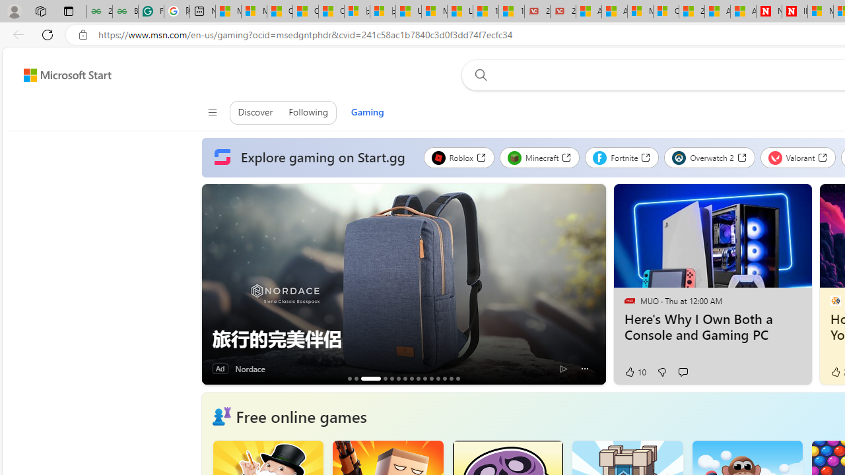 This screenshot has height=475, width=845. What do you see at coordinates (444, 378) in the screenshot?
I see `The Rarest N64 Games (& How Much They're Worth)` at bounding box center [444, 378].